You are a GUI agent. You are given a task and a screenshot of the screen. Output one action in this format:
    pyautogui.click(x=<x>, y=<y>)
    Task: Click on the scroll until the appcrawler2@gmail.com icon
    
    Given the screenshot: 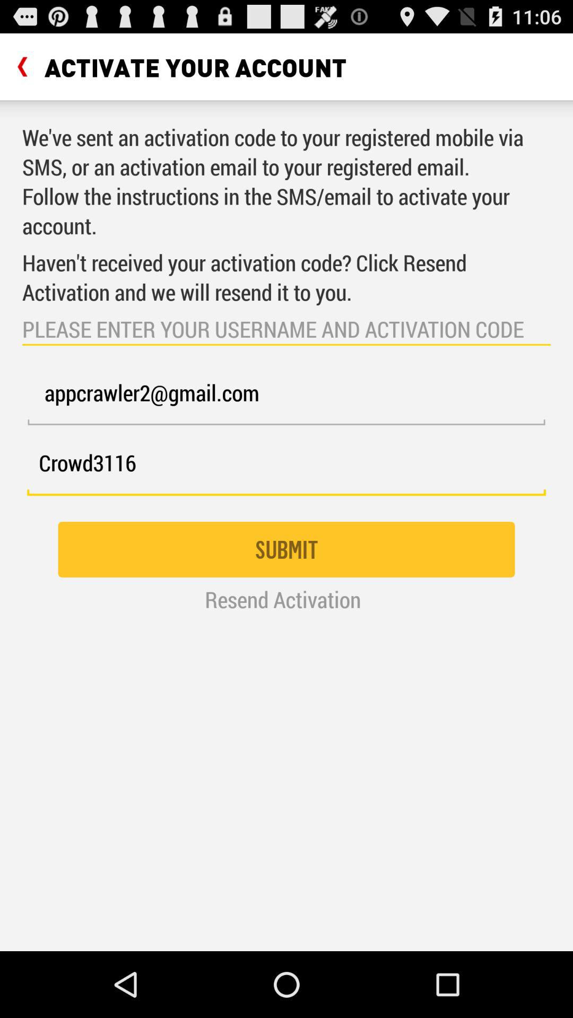 What is the action you would take?
    pyautogui.click(x=286, y=399)
    